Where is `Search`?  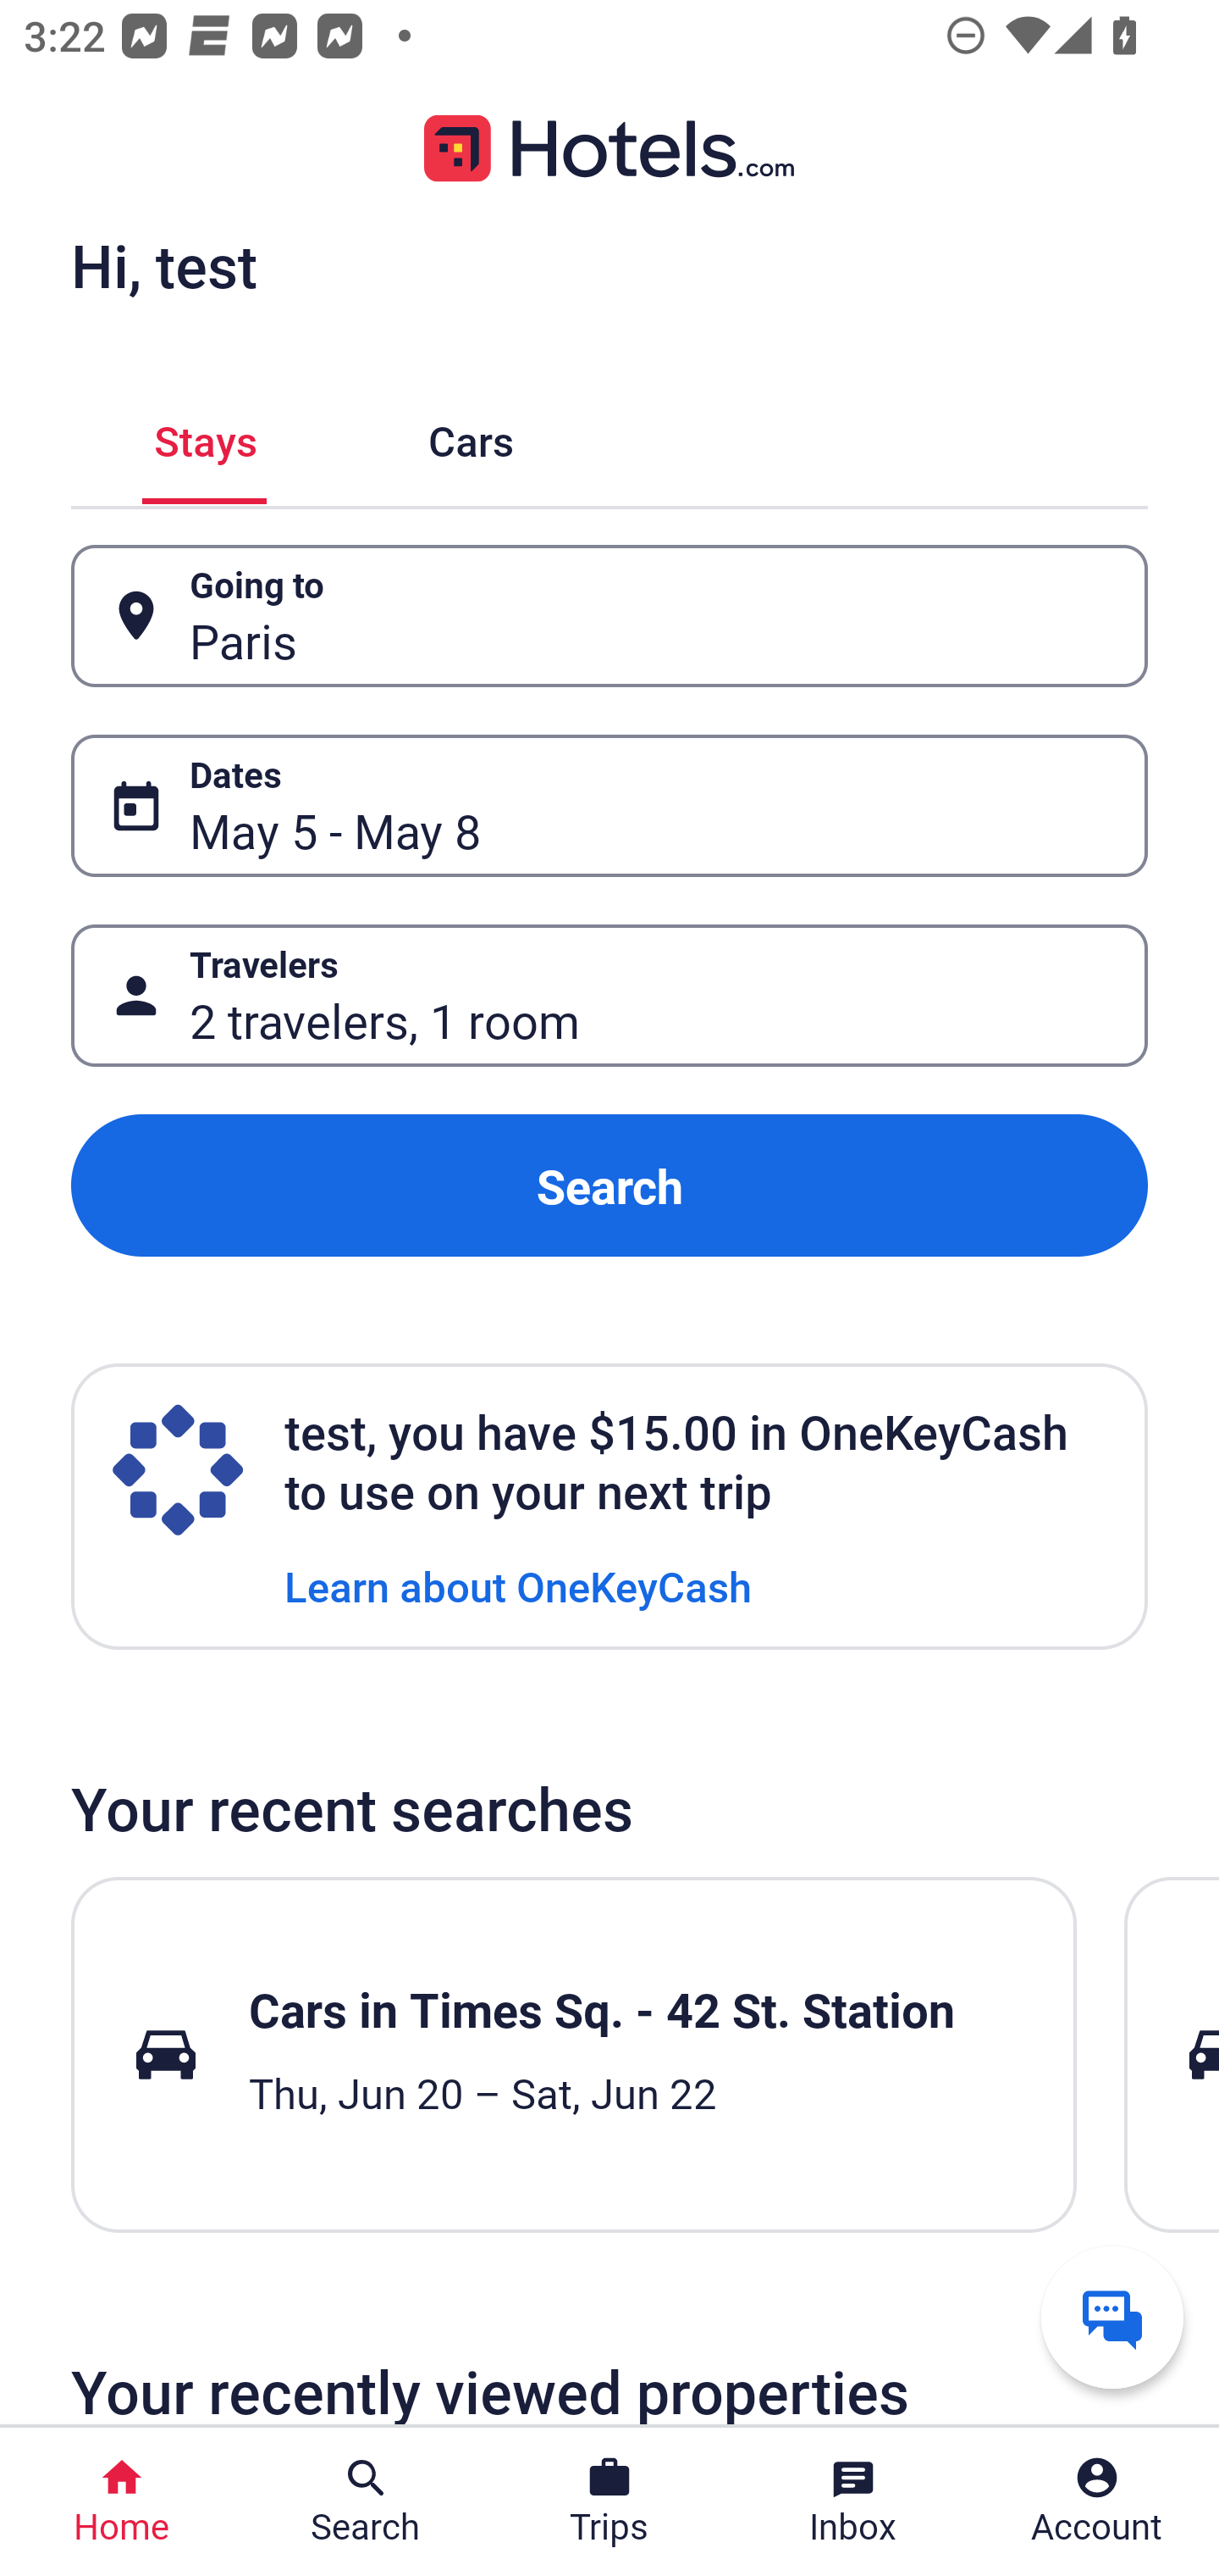
Search is located at coordinates (609, 1186).